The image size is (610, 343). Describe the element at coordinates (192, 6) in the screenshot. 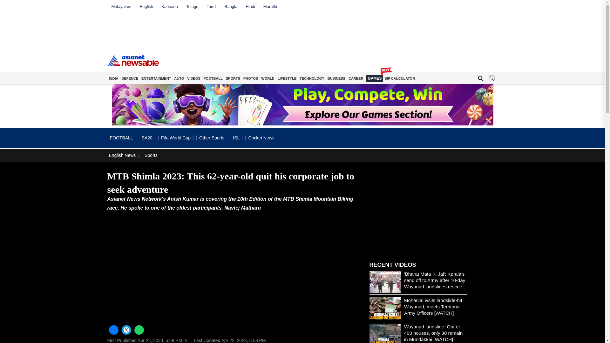

I see `Telugu` at that location.